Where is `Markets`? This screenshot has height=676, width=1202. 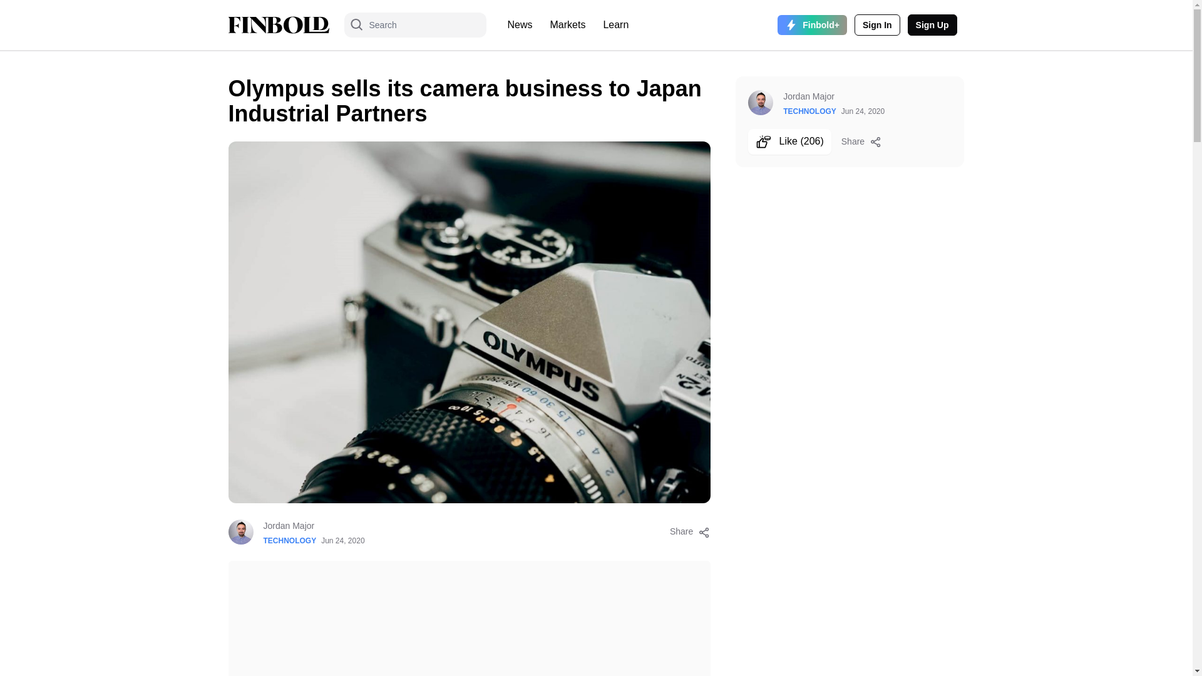
Markets is located at coordinates (568, 25).